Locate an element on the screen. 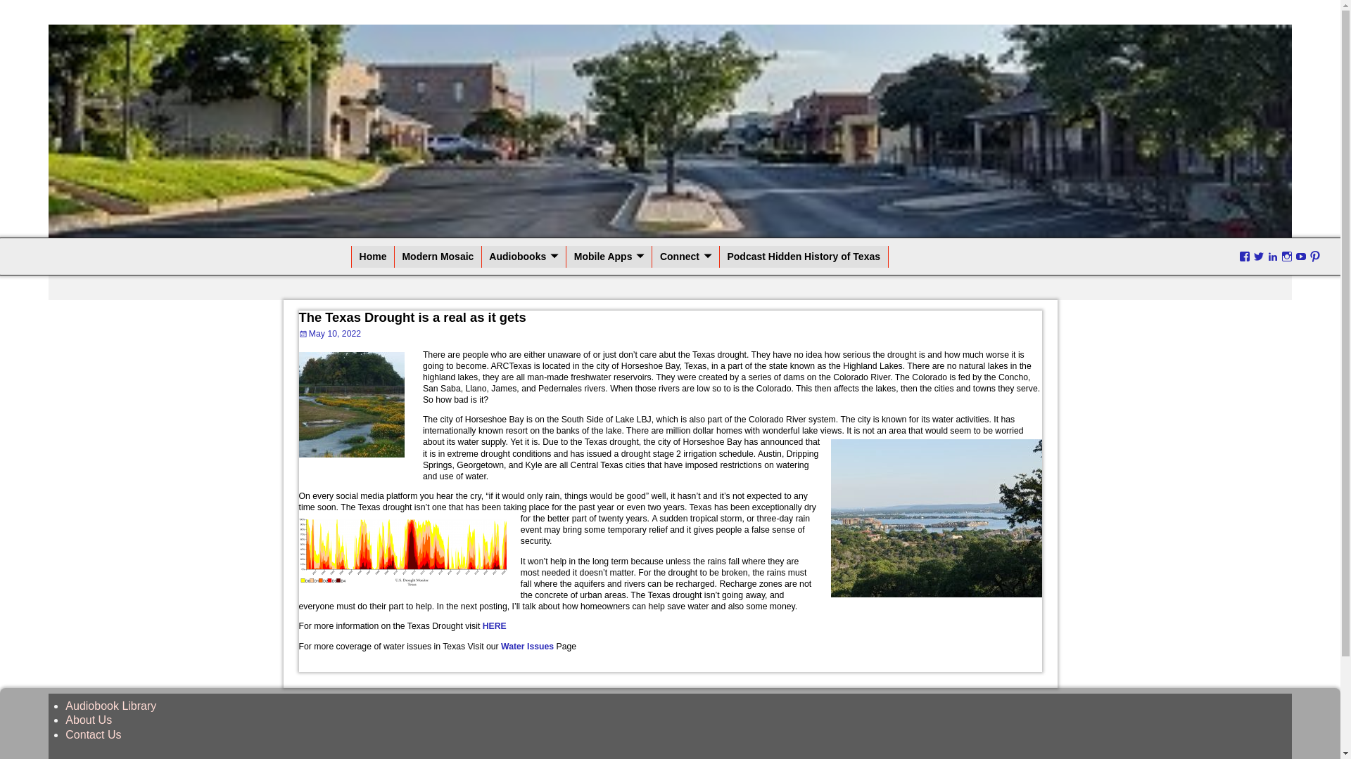 This screenshot has width=1351, height=759. Facebook: social networking is located at coordinates (1244, 257).